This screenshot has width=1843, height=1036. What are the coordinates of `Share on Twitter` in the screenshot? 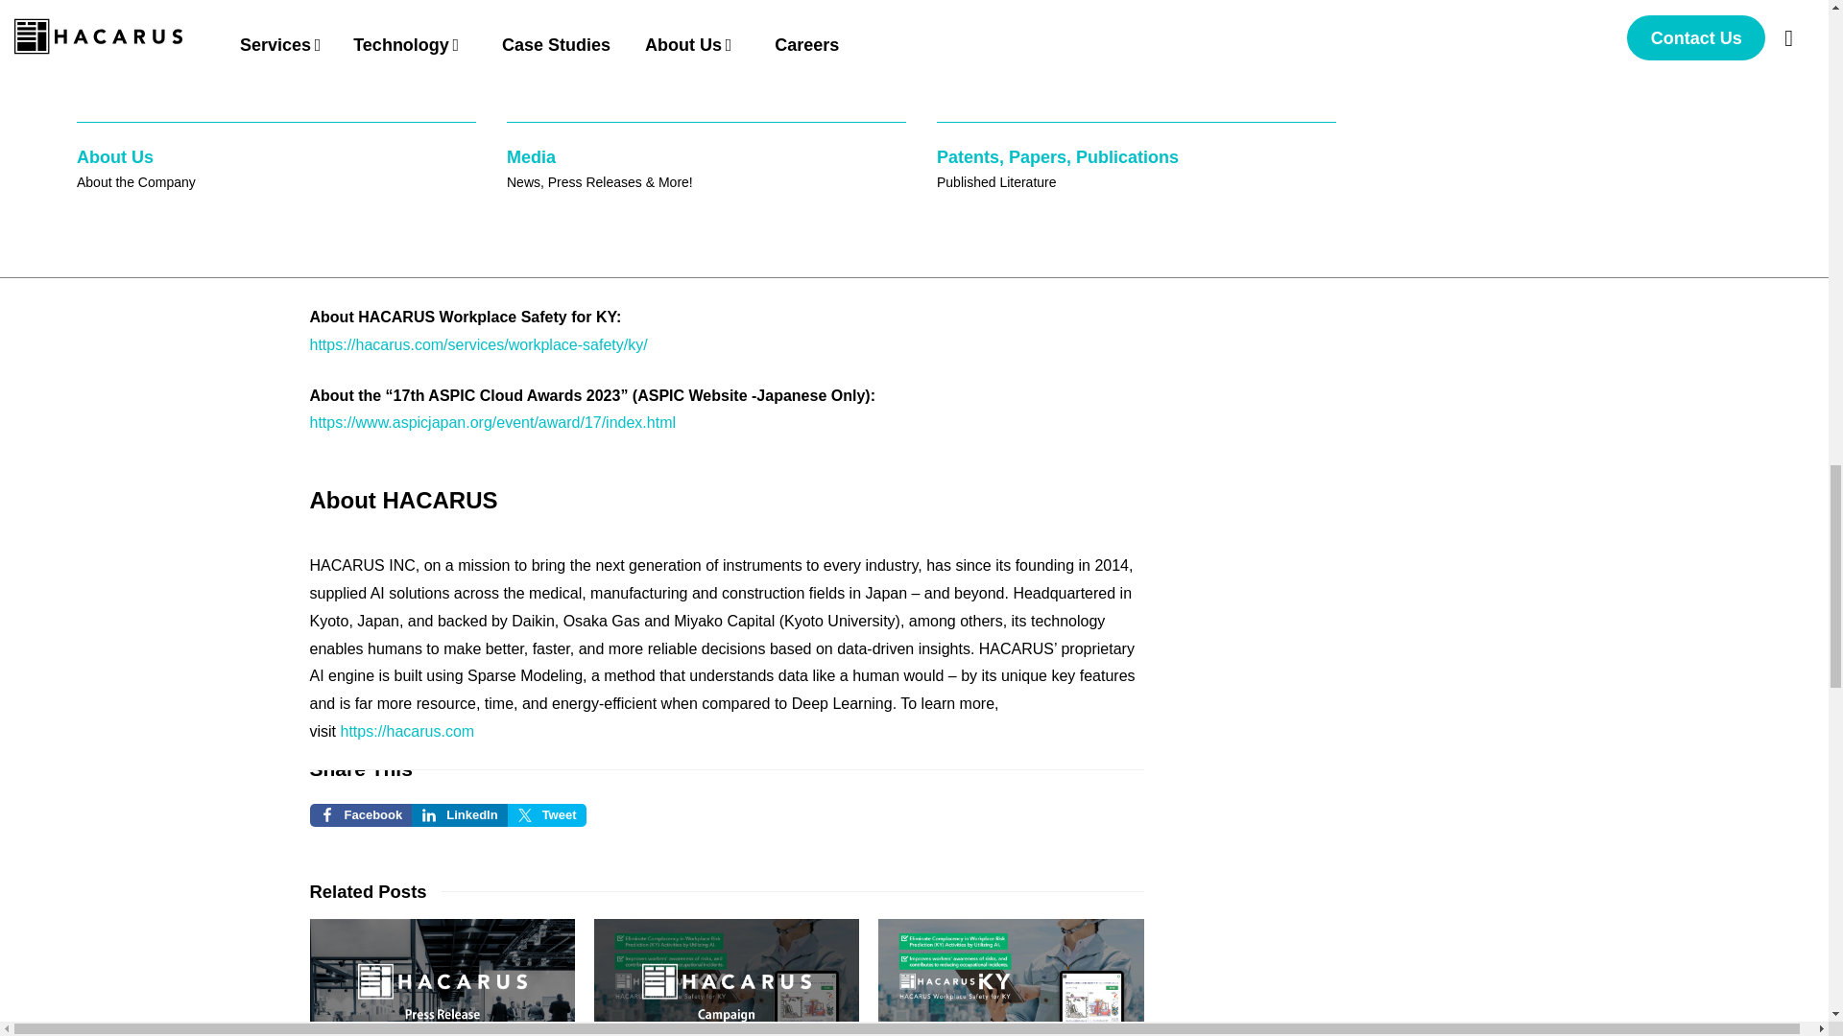 It's located at (547, 815).